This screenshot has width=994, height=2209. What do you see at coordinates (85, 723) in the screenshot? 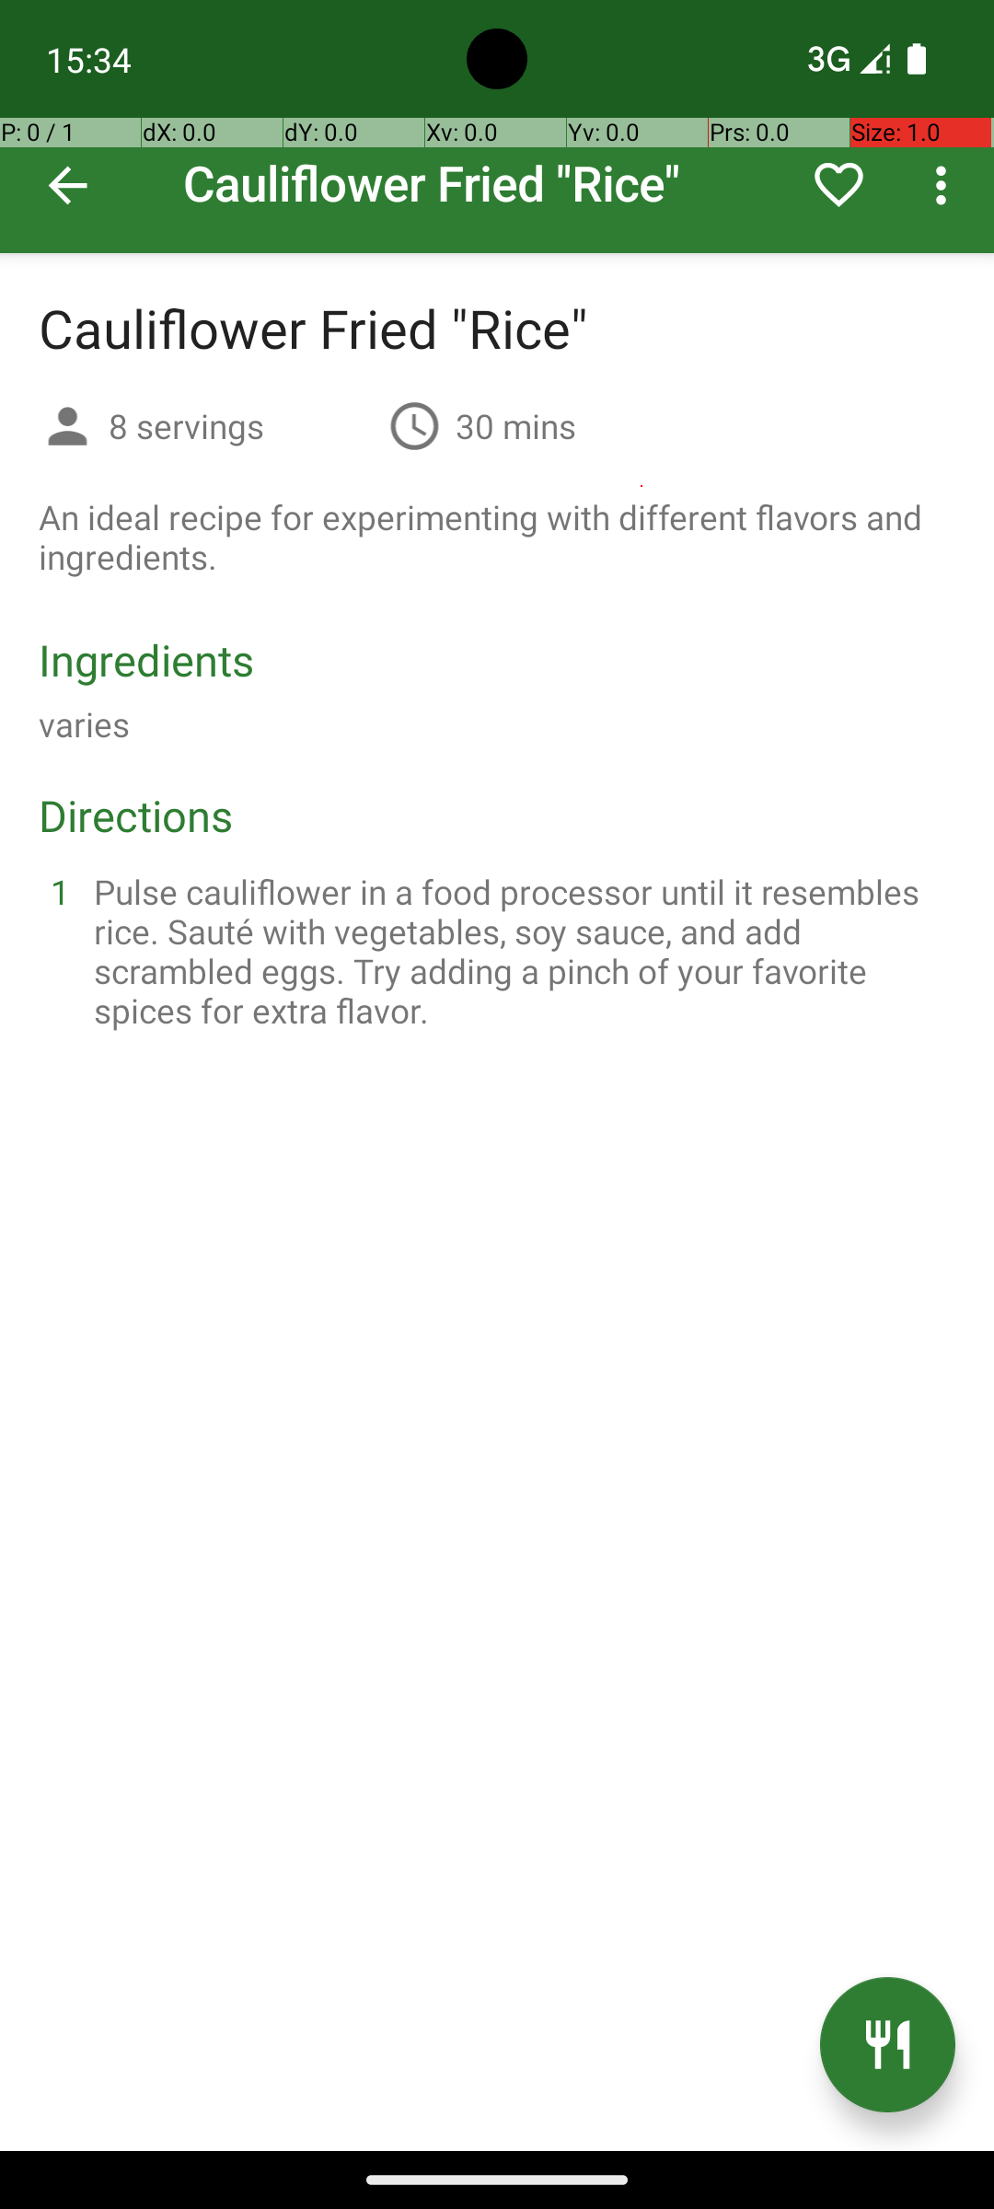
I see `varies` at bounding box center [85, 723].